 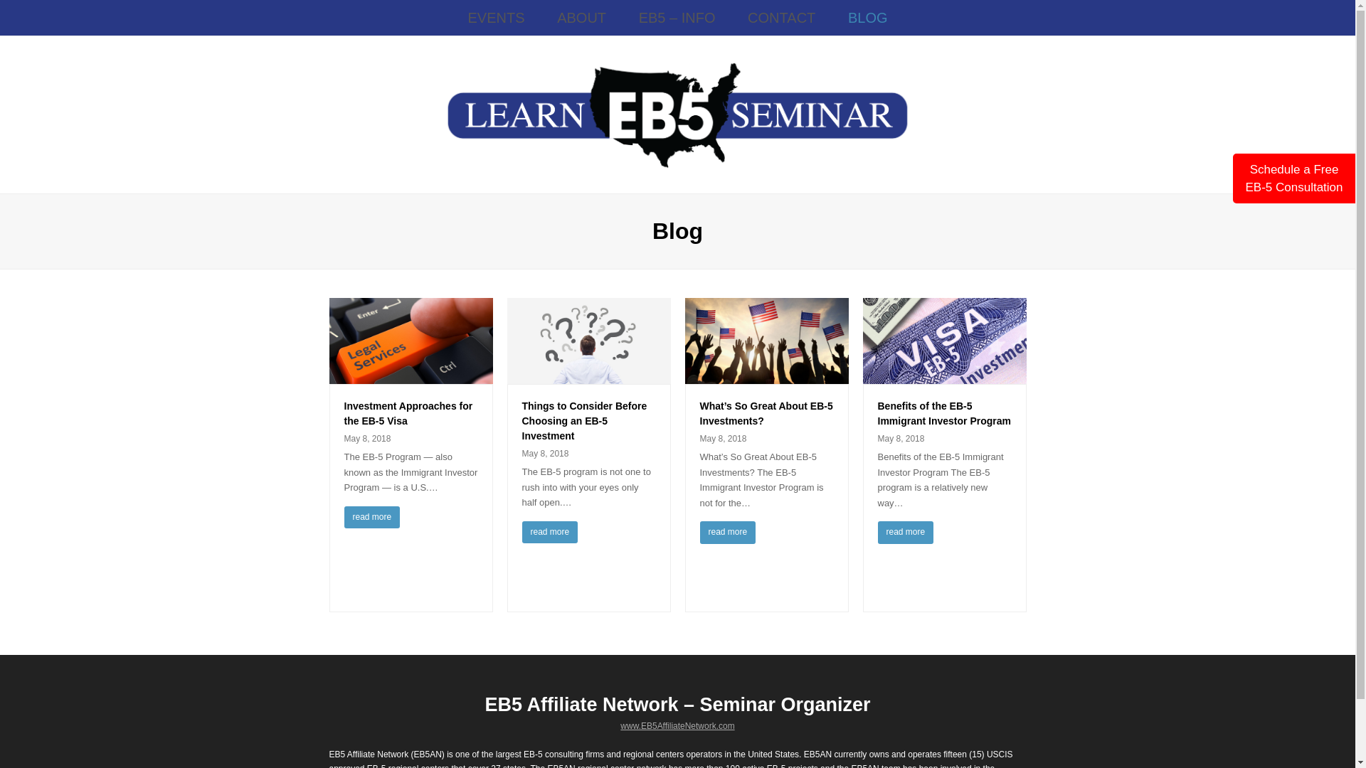 What do you see at coordinates (495, 17) in the screenshot?
I see `EVENTS` at bounding box center [495, 17].